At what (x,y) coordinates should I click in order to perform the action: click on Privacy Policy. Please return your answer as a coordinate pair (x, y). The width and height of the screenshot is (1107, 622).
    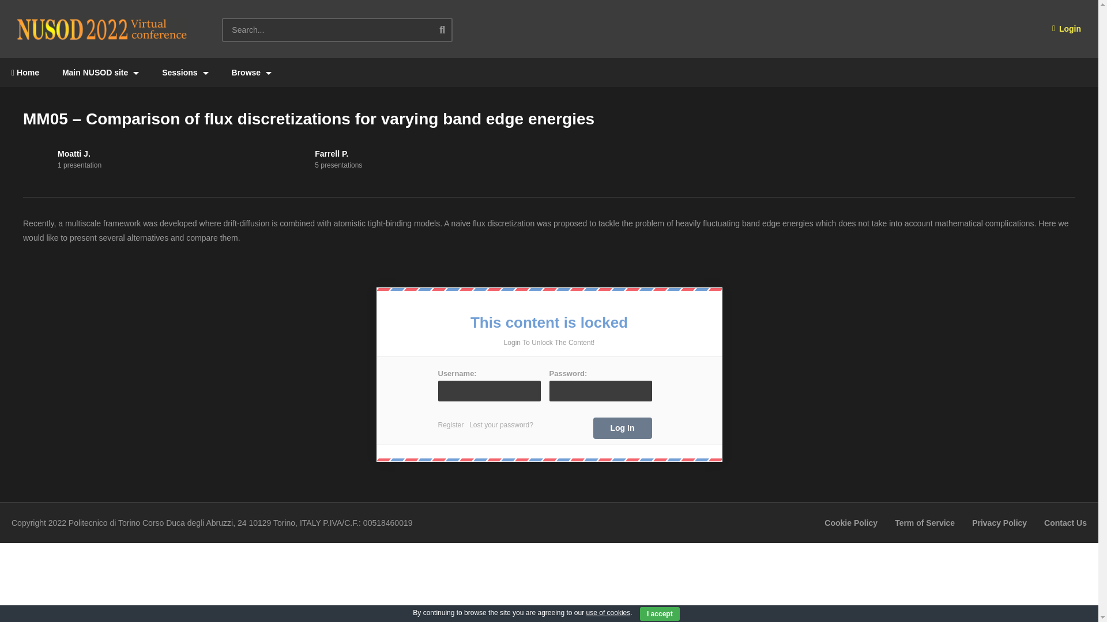
    Looking at the image, I should click on (999, 522).